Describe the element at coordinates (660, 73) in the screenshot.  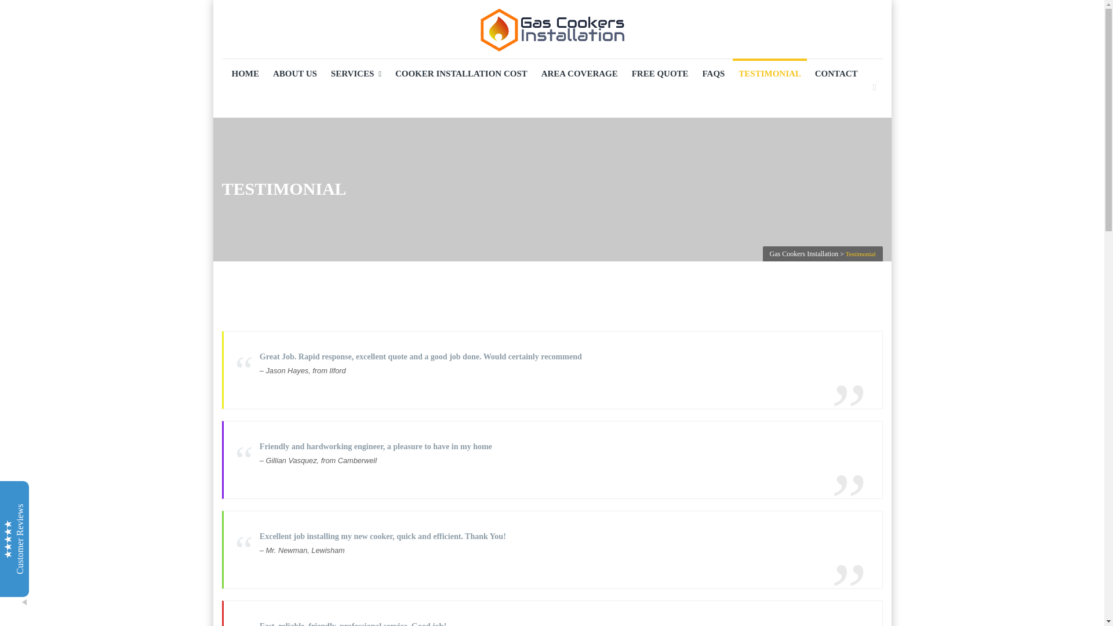
I see `FREE QUOTE` at that location.